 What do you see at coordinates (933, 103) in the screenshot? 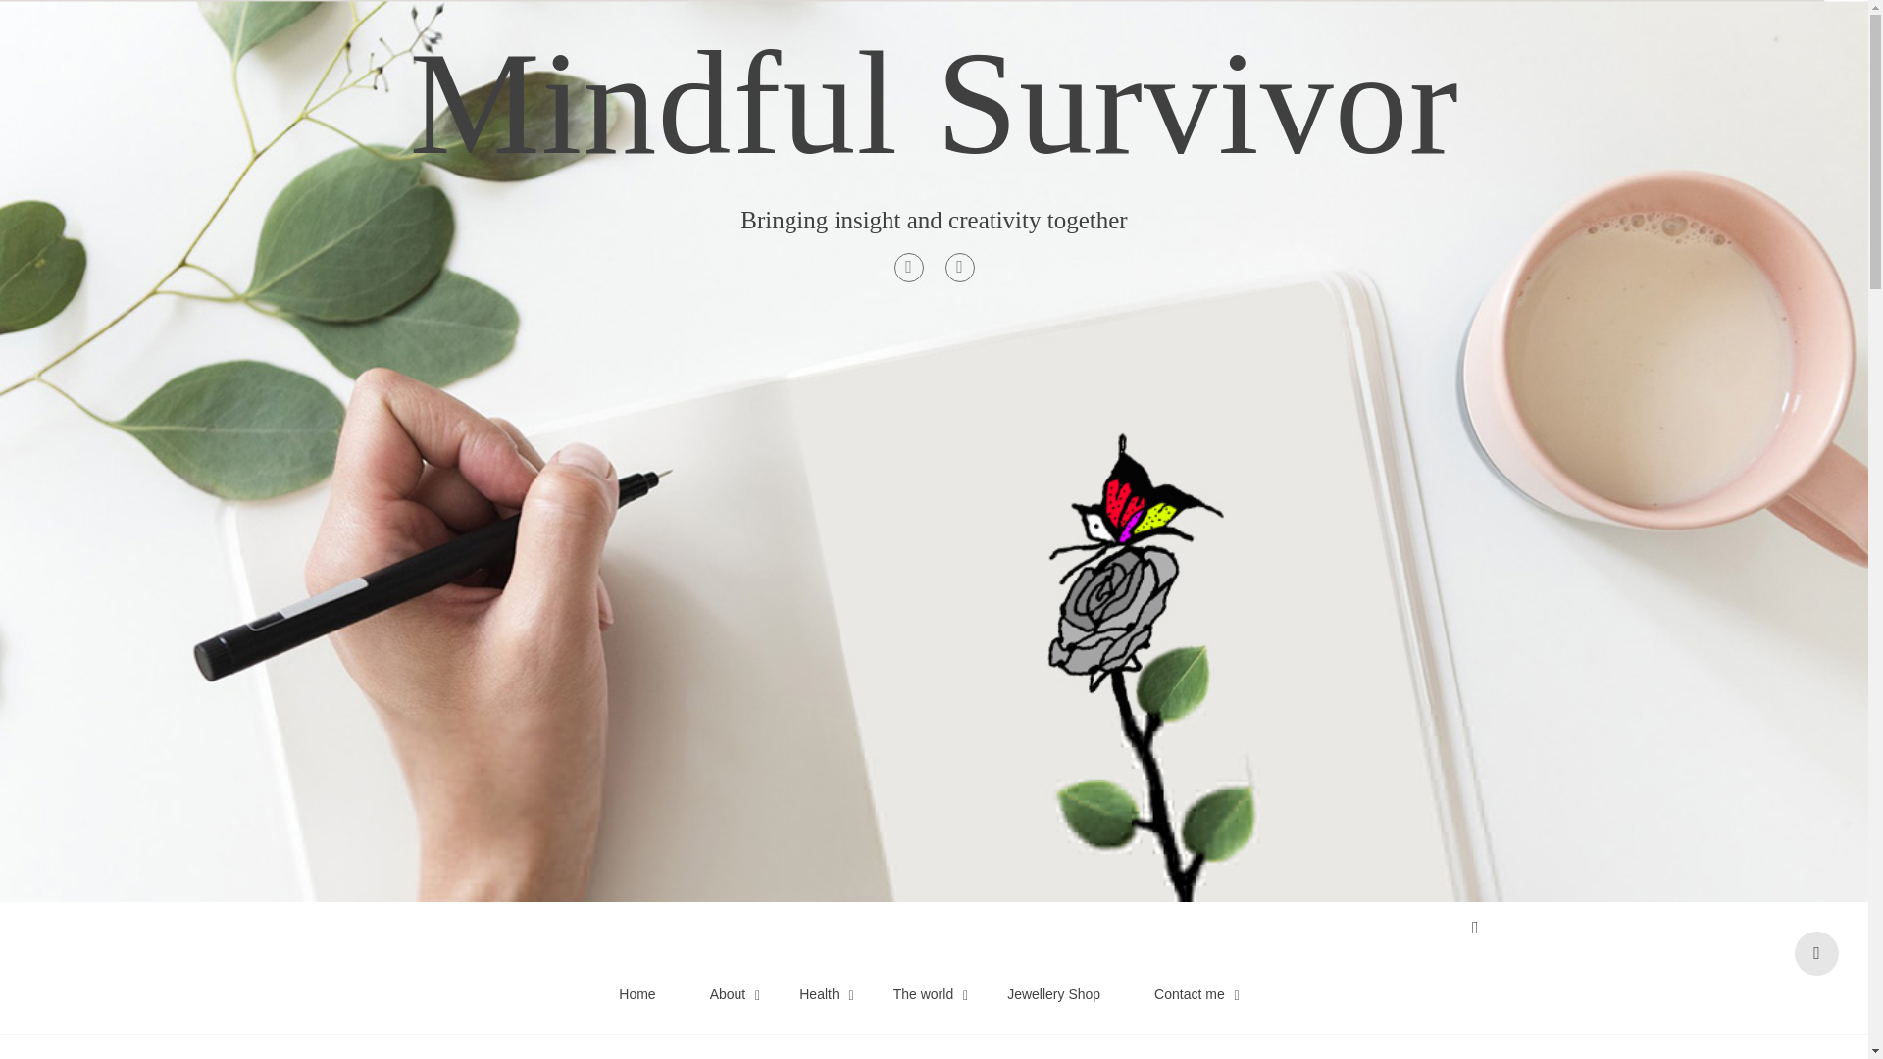
I see `Mindful Survivor` at bounding box center [933, 103].